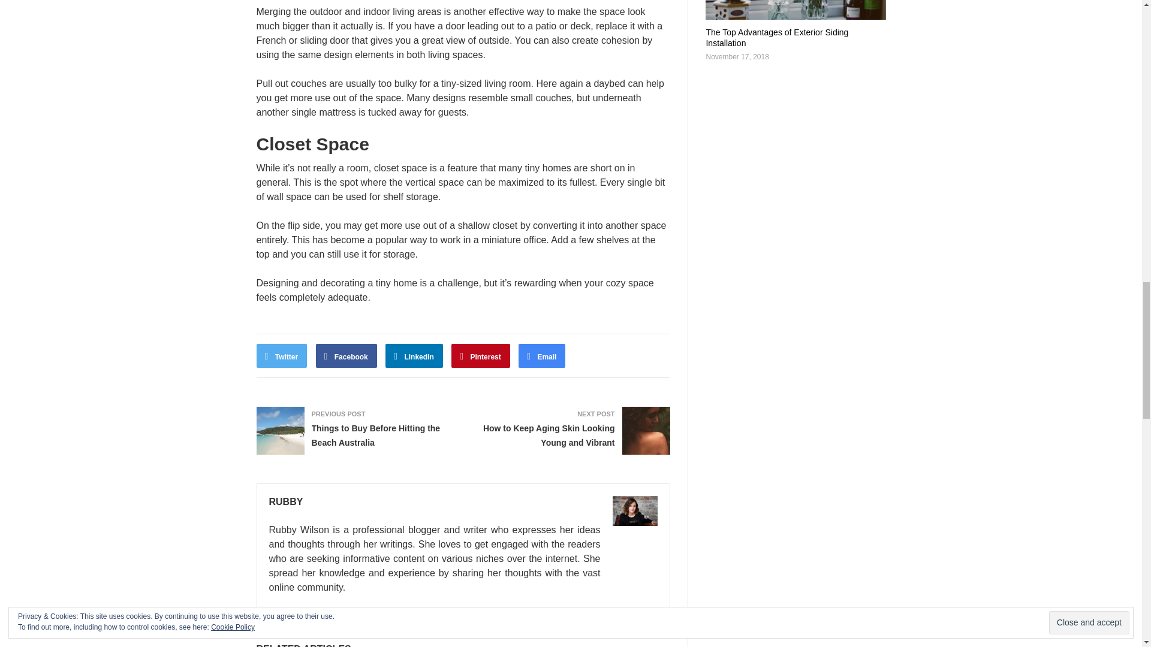  I want to click on Things to Buy Before Hitting the Beach Australia, so click(376, 436).